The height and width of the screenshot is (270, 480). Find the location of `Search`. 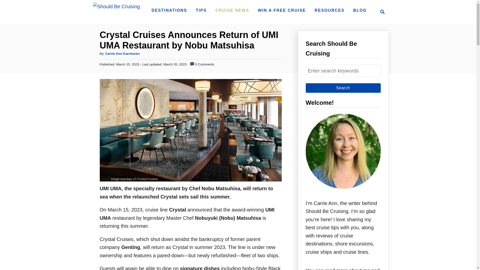

Search is located at coordinates (382, 12).